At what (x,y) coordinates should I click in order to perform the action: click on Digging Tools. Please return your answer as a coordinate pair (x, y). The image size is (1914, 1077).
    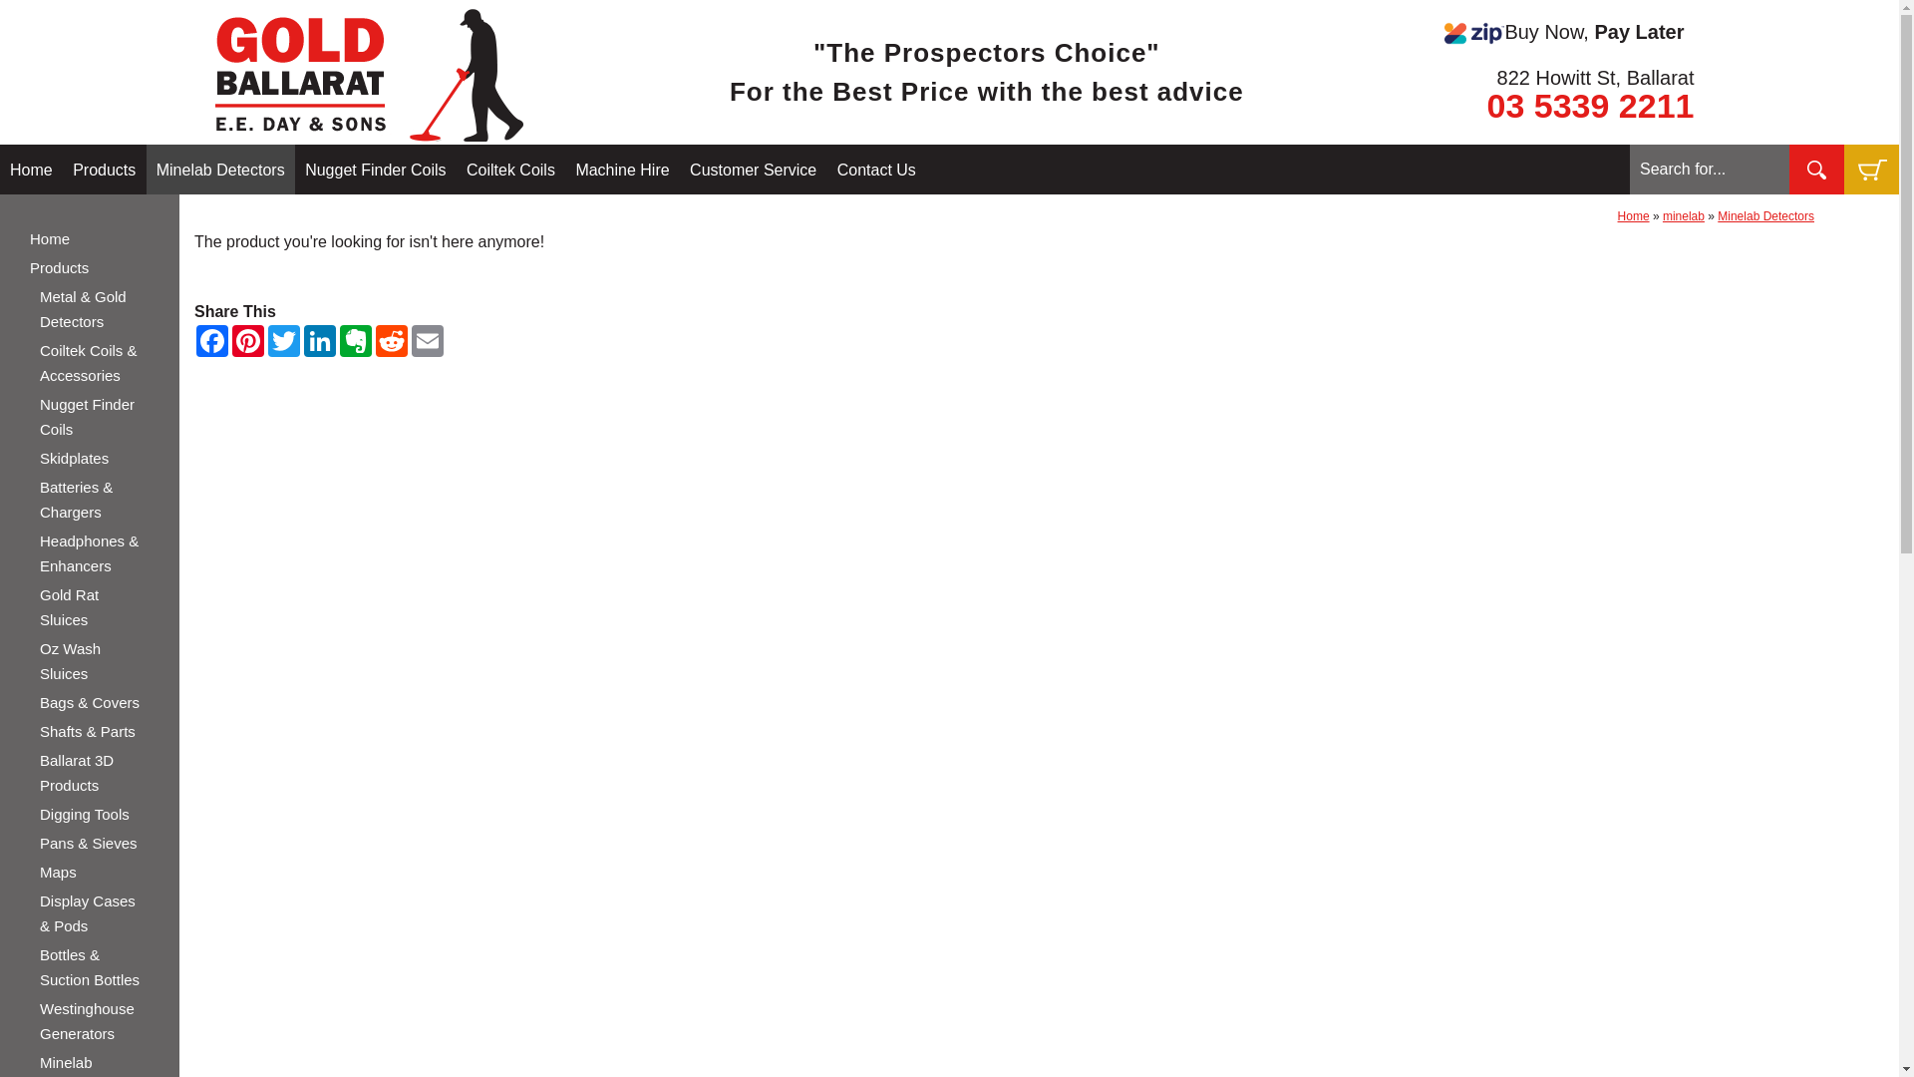
    Looking at the image, I should click on (95, 814).